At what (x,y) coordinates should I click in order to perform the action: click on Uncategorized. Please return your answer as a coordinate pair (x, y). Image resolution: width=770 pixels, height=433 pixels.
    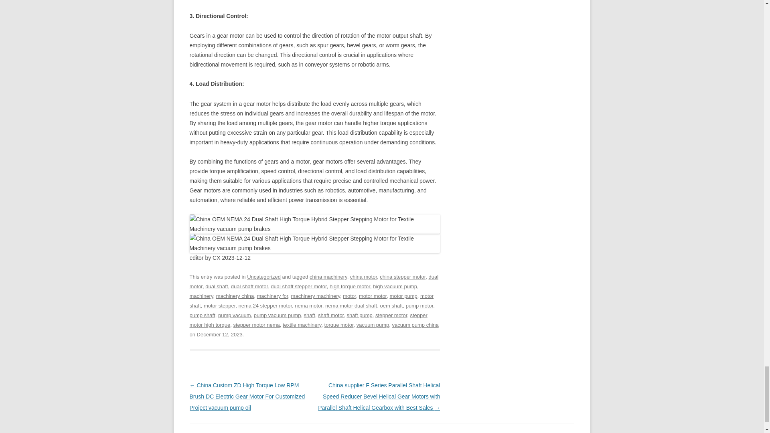
    Looking at the image, I should click on (264, 277).